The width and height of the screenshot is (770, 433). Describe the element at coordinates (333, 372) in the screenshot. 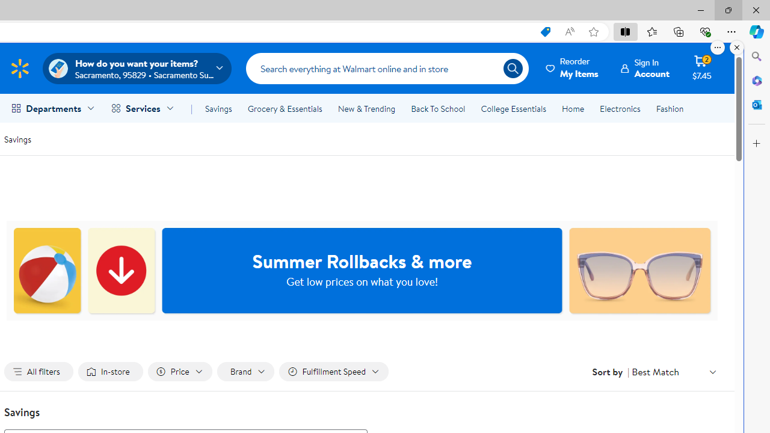

I see `Filter by Fulfillment Speed not applied, activate to change` at that location.